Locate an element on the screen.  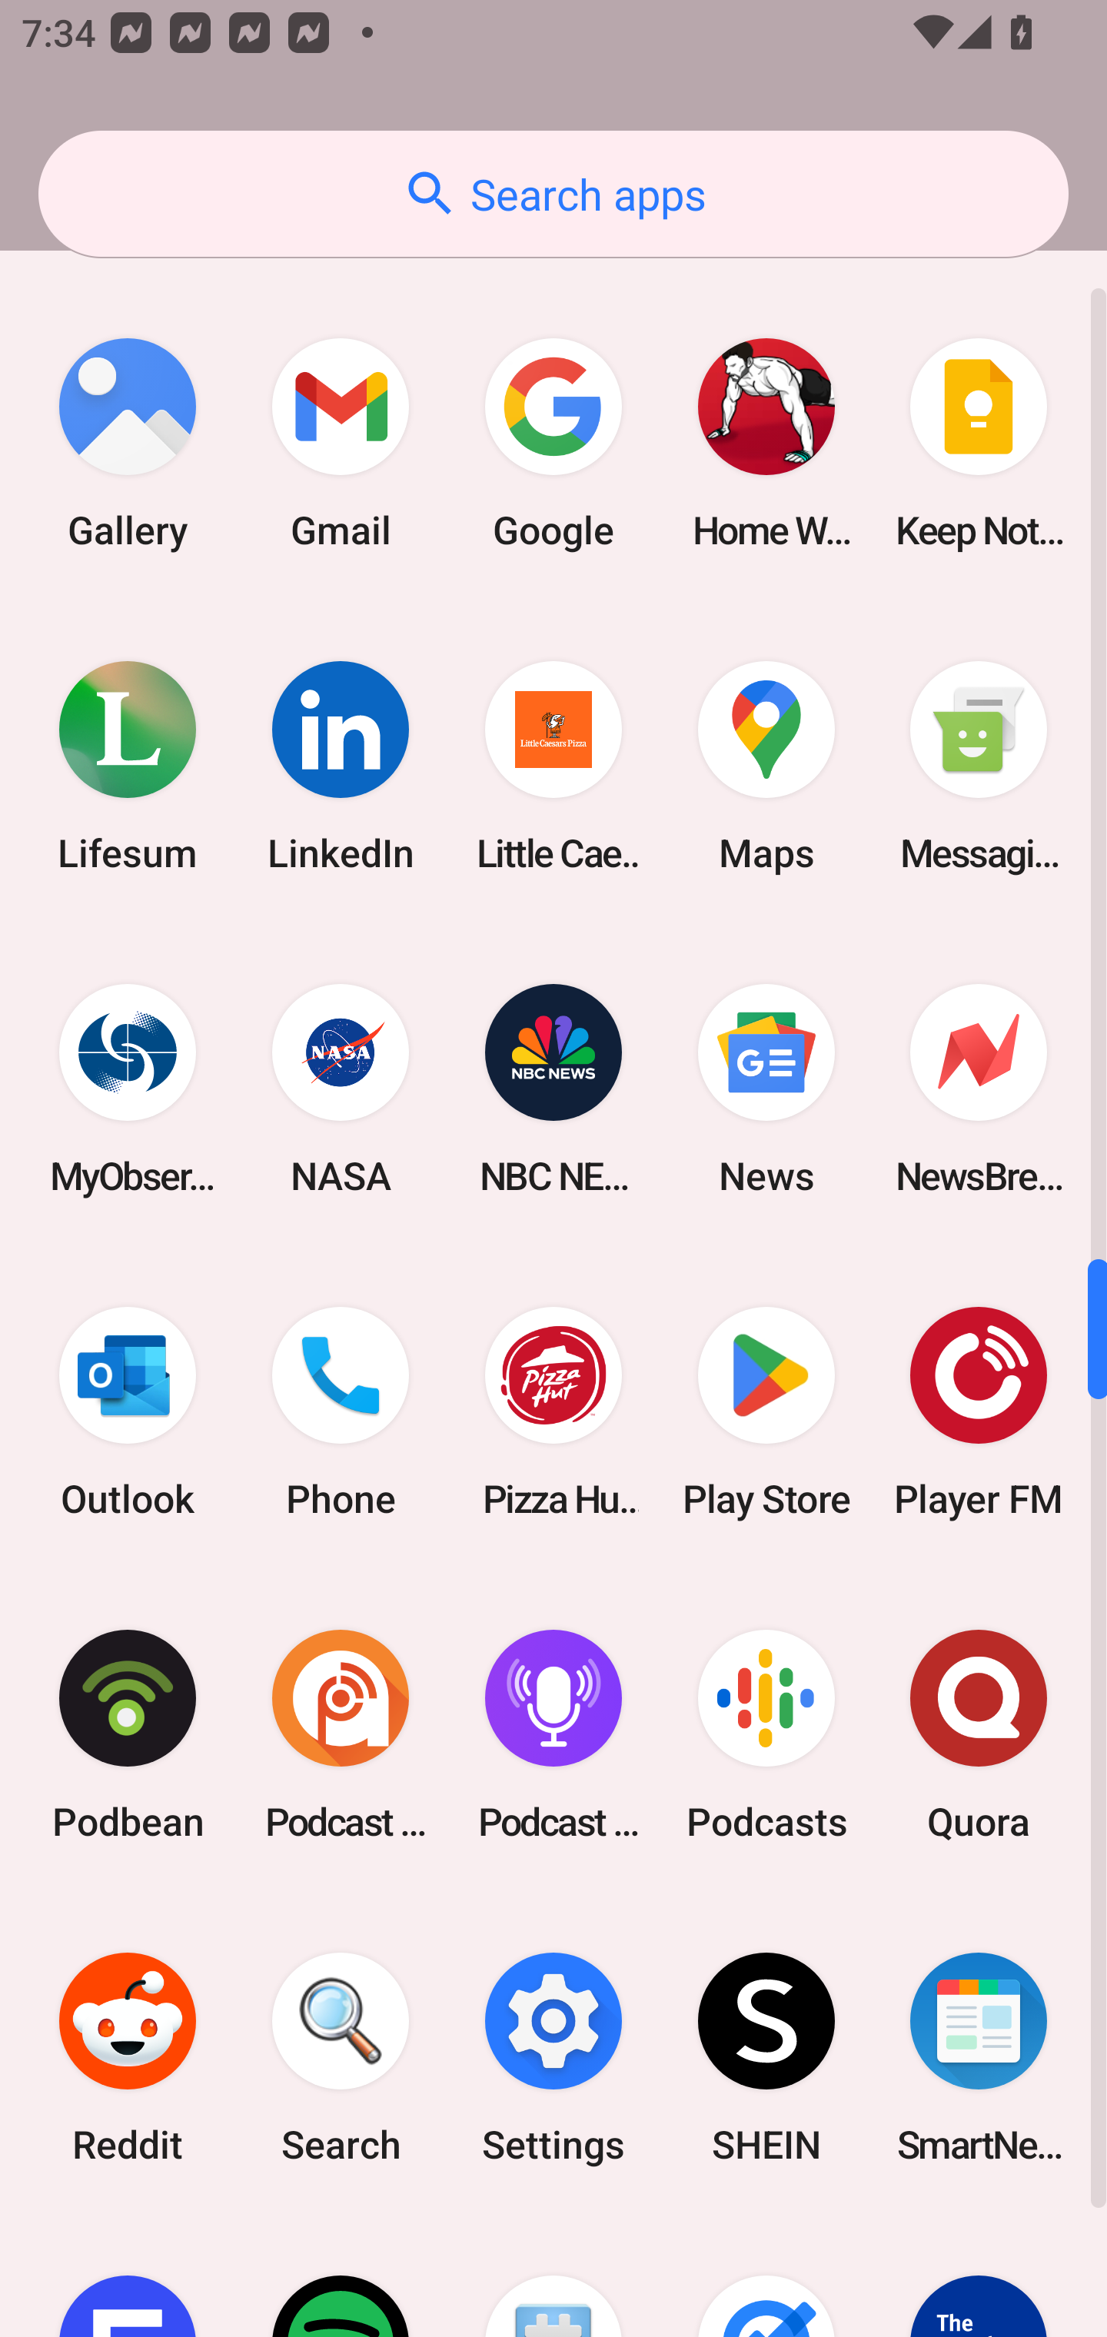
Outlook is located at coordinates (128, 1411).